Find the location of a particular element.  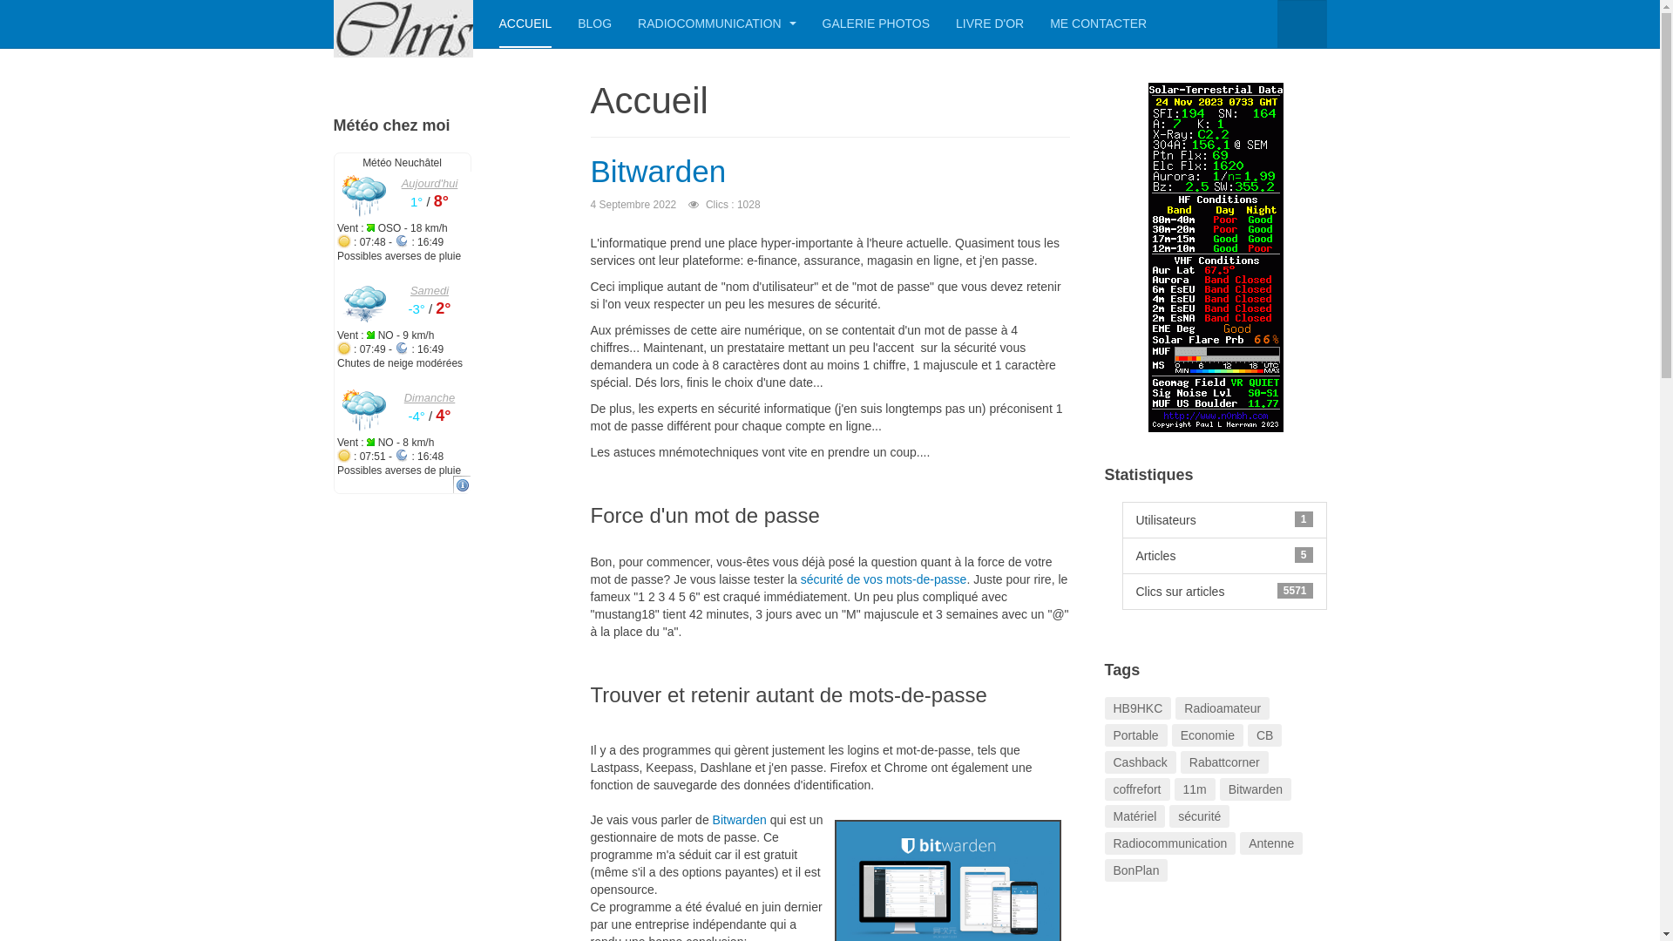

HB9HKC is located at coordinates (1138, 708).